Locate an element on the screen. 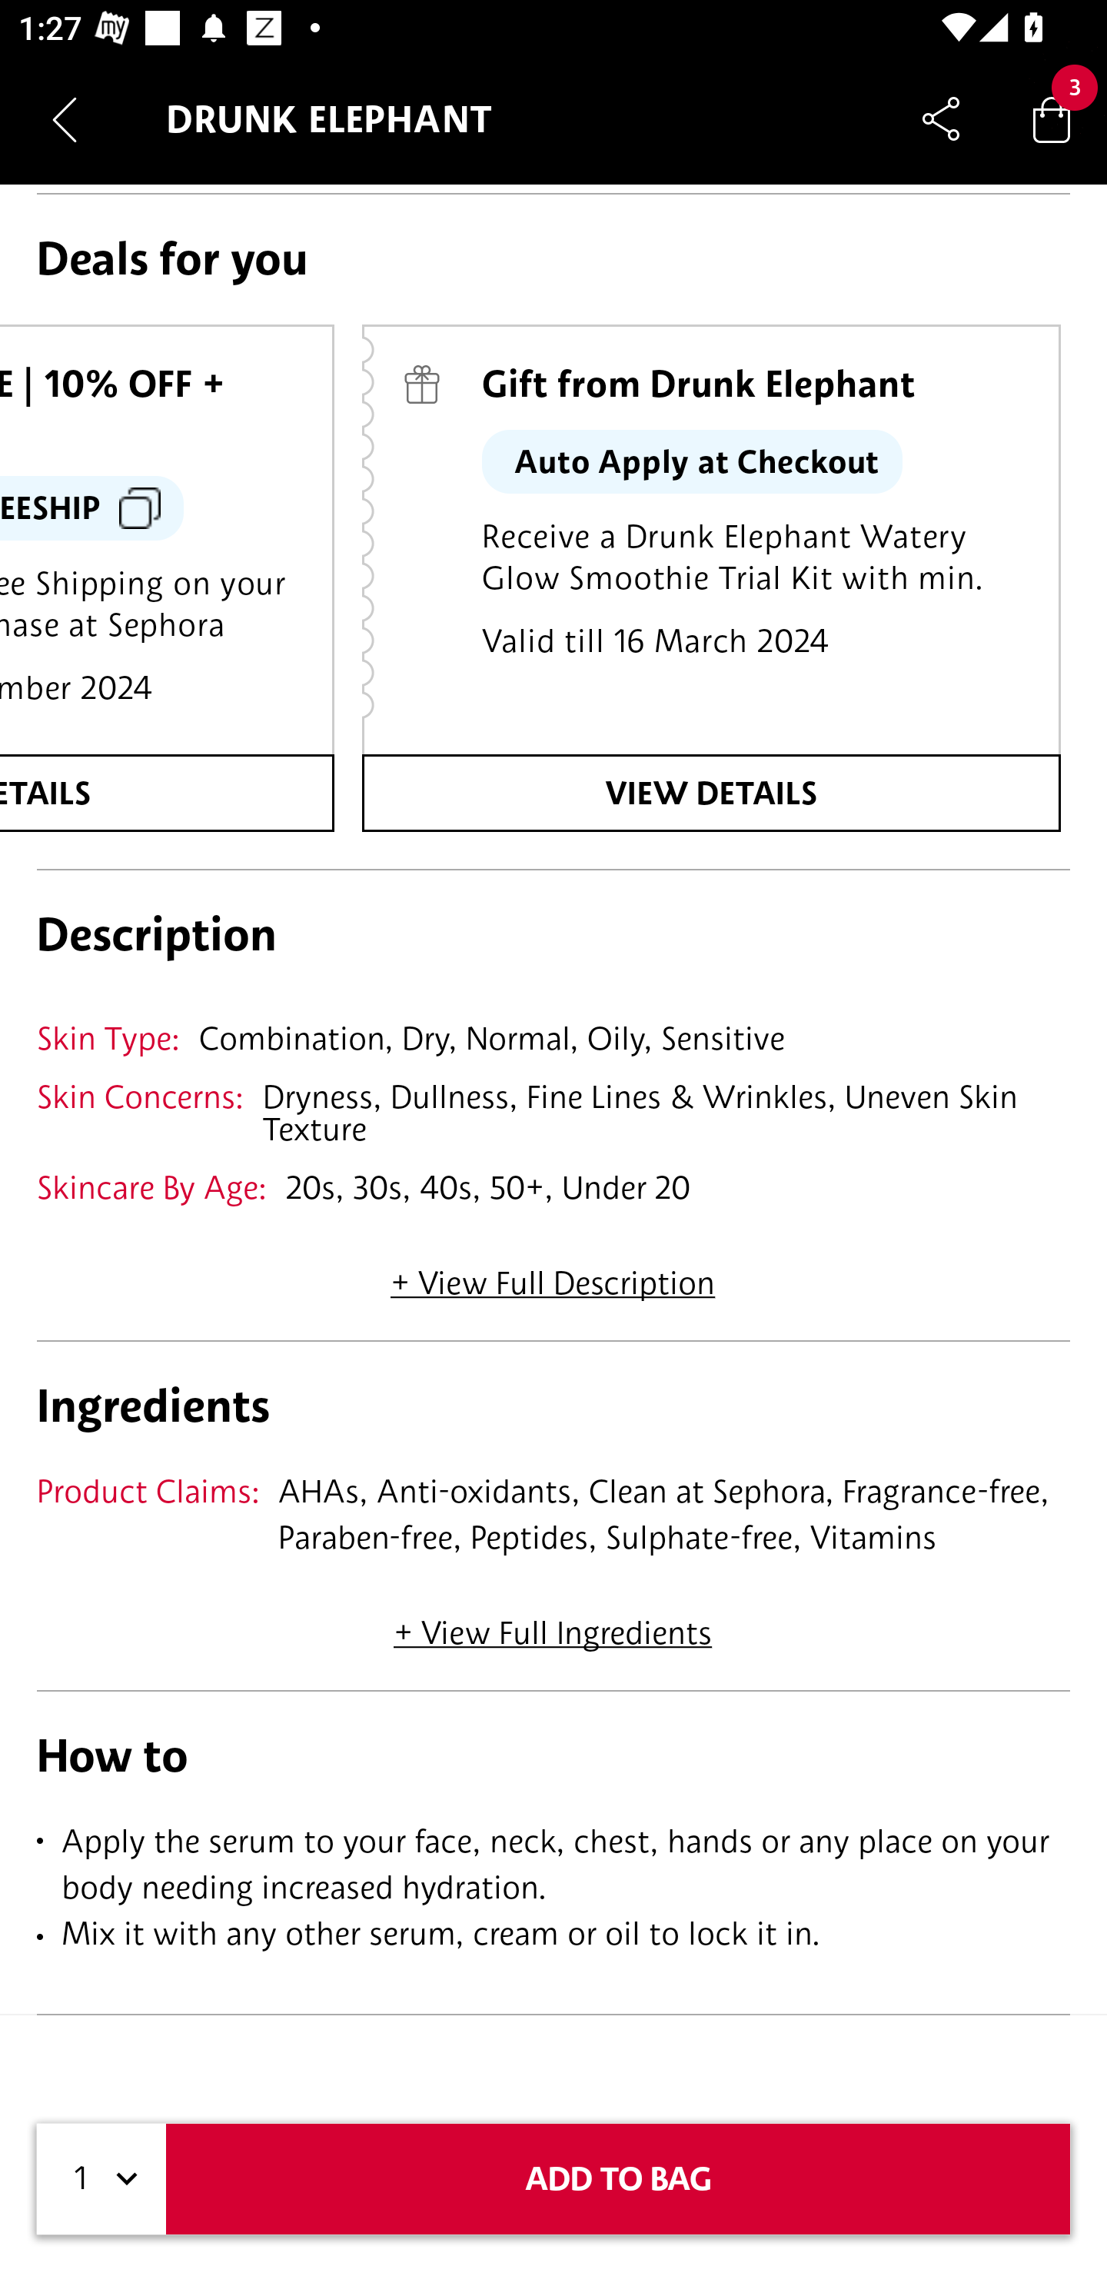 The image size is (1107, 2276). Bag is located at coordinates (1052, 118).